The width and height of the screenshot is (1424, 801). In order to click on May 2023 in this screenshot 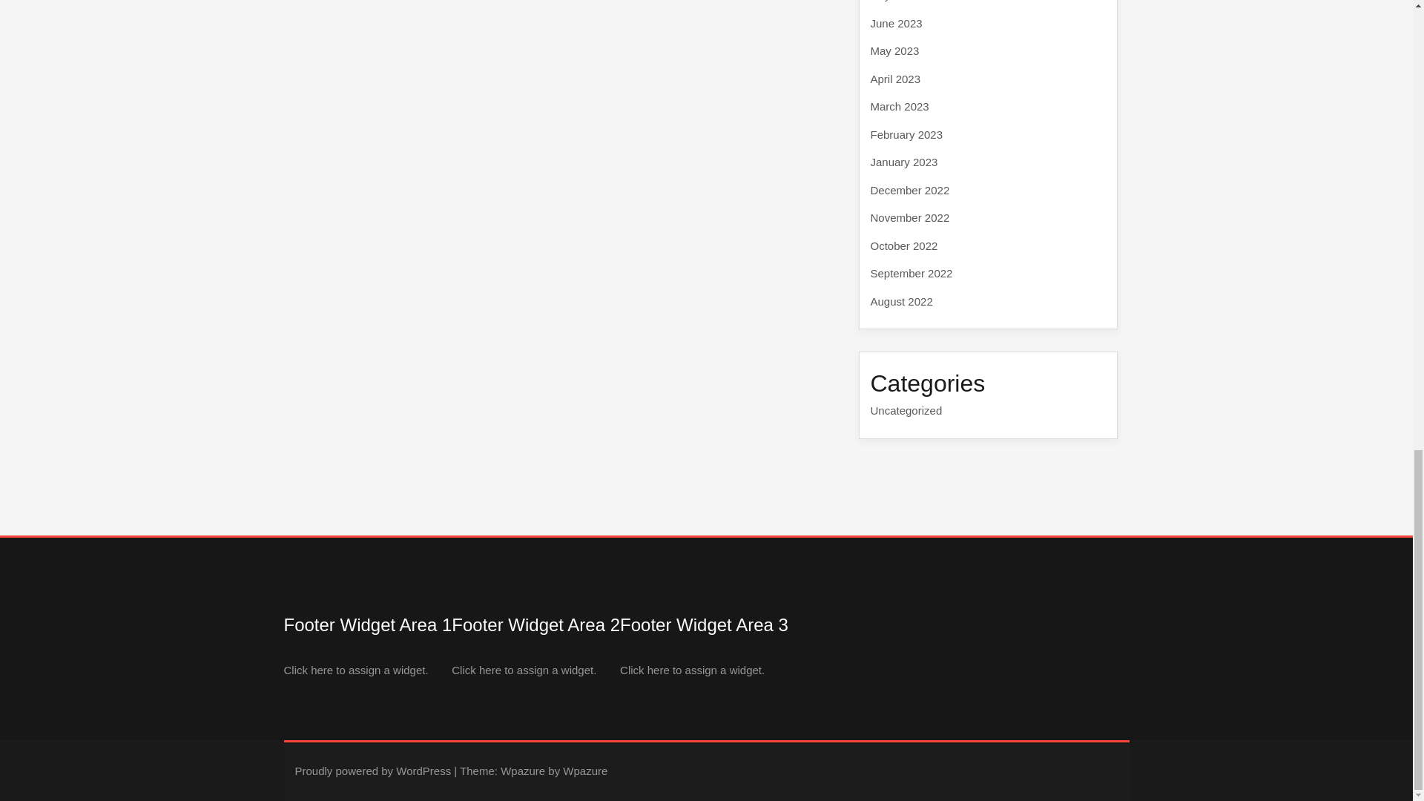, I will do `click(894, 50)`.